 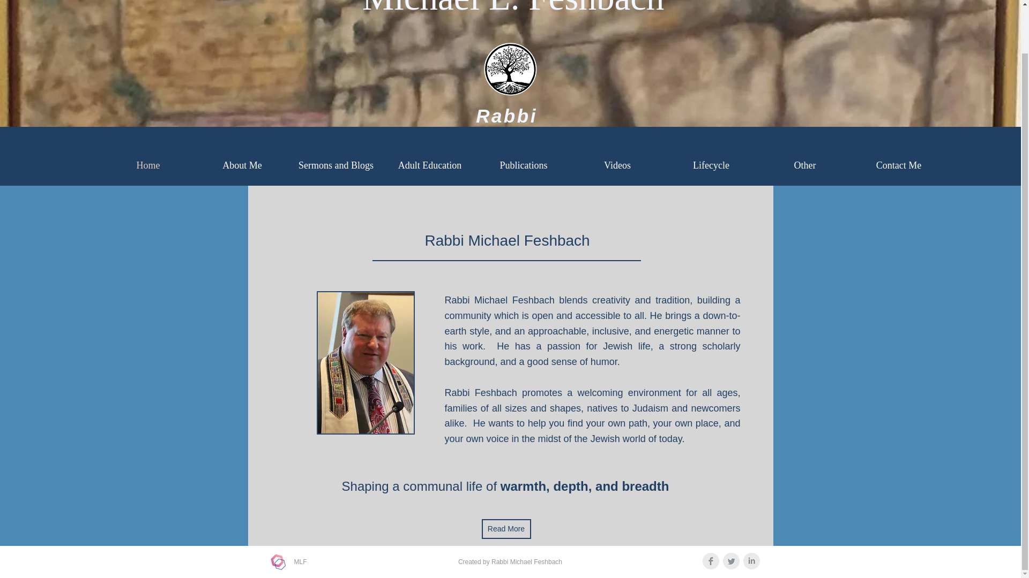 I want to click on Sermons and Blogs, so click(x=335, y=165).